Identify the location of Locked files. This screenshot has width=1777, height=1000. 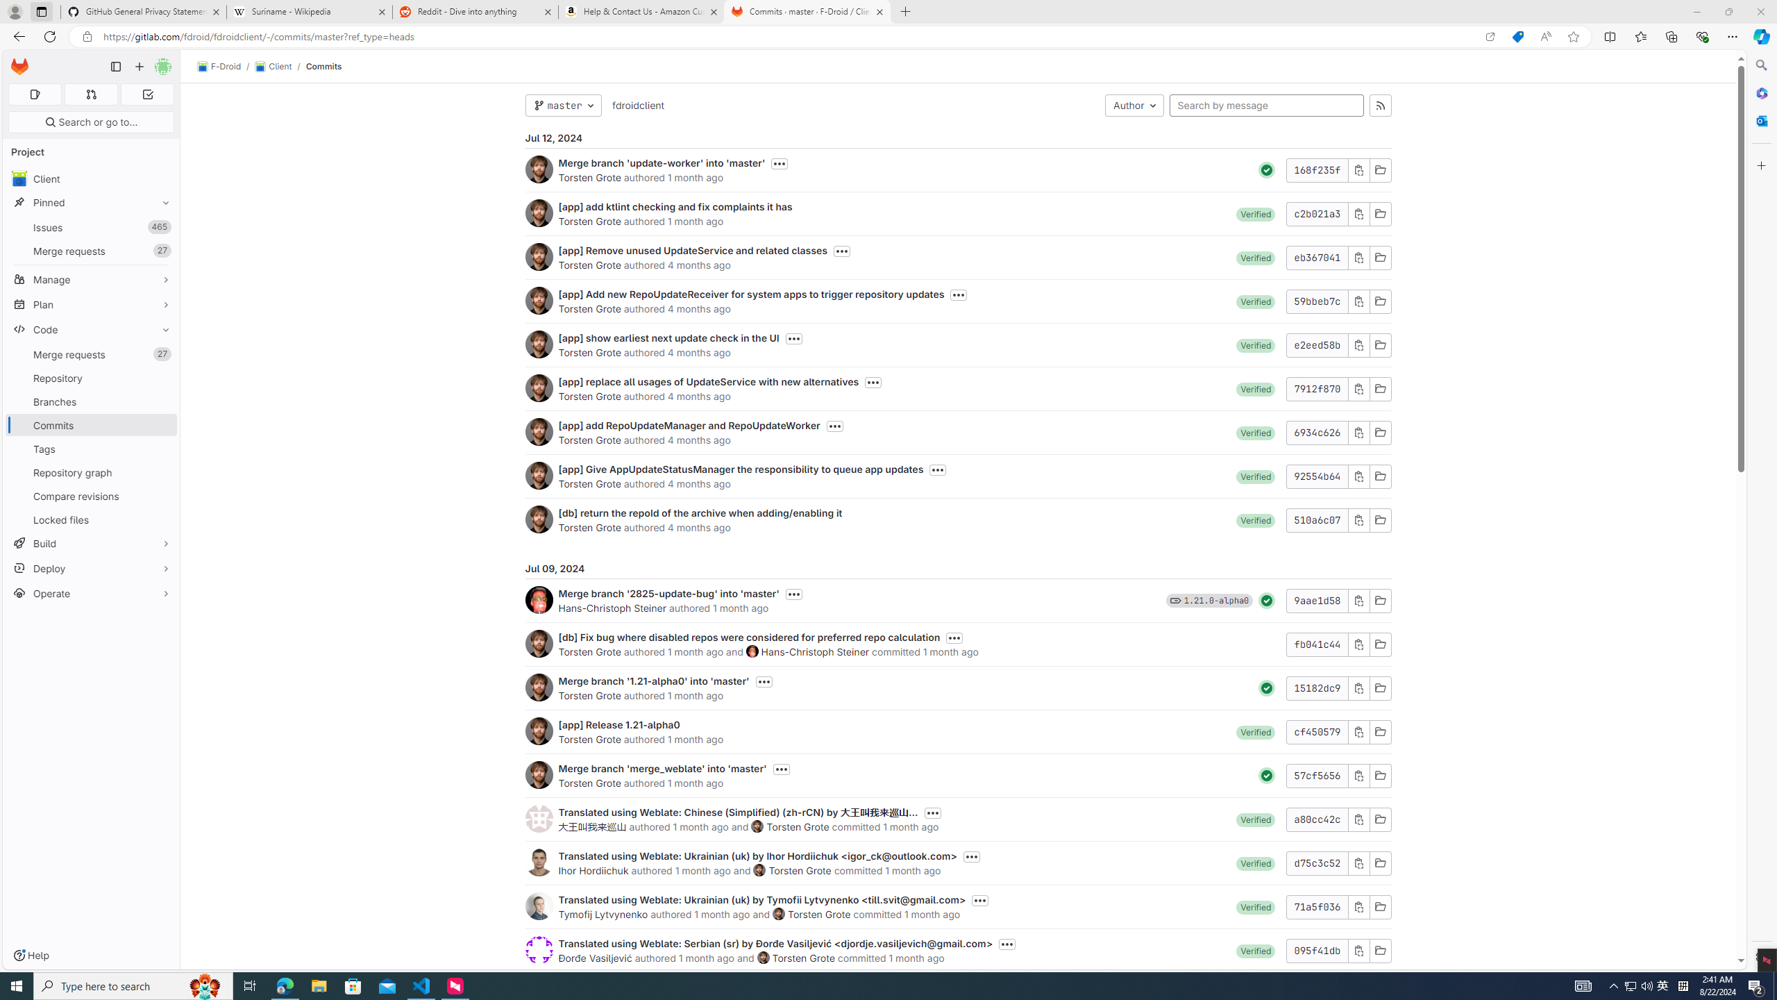
(92, 519).